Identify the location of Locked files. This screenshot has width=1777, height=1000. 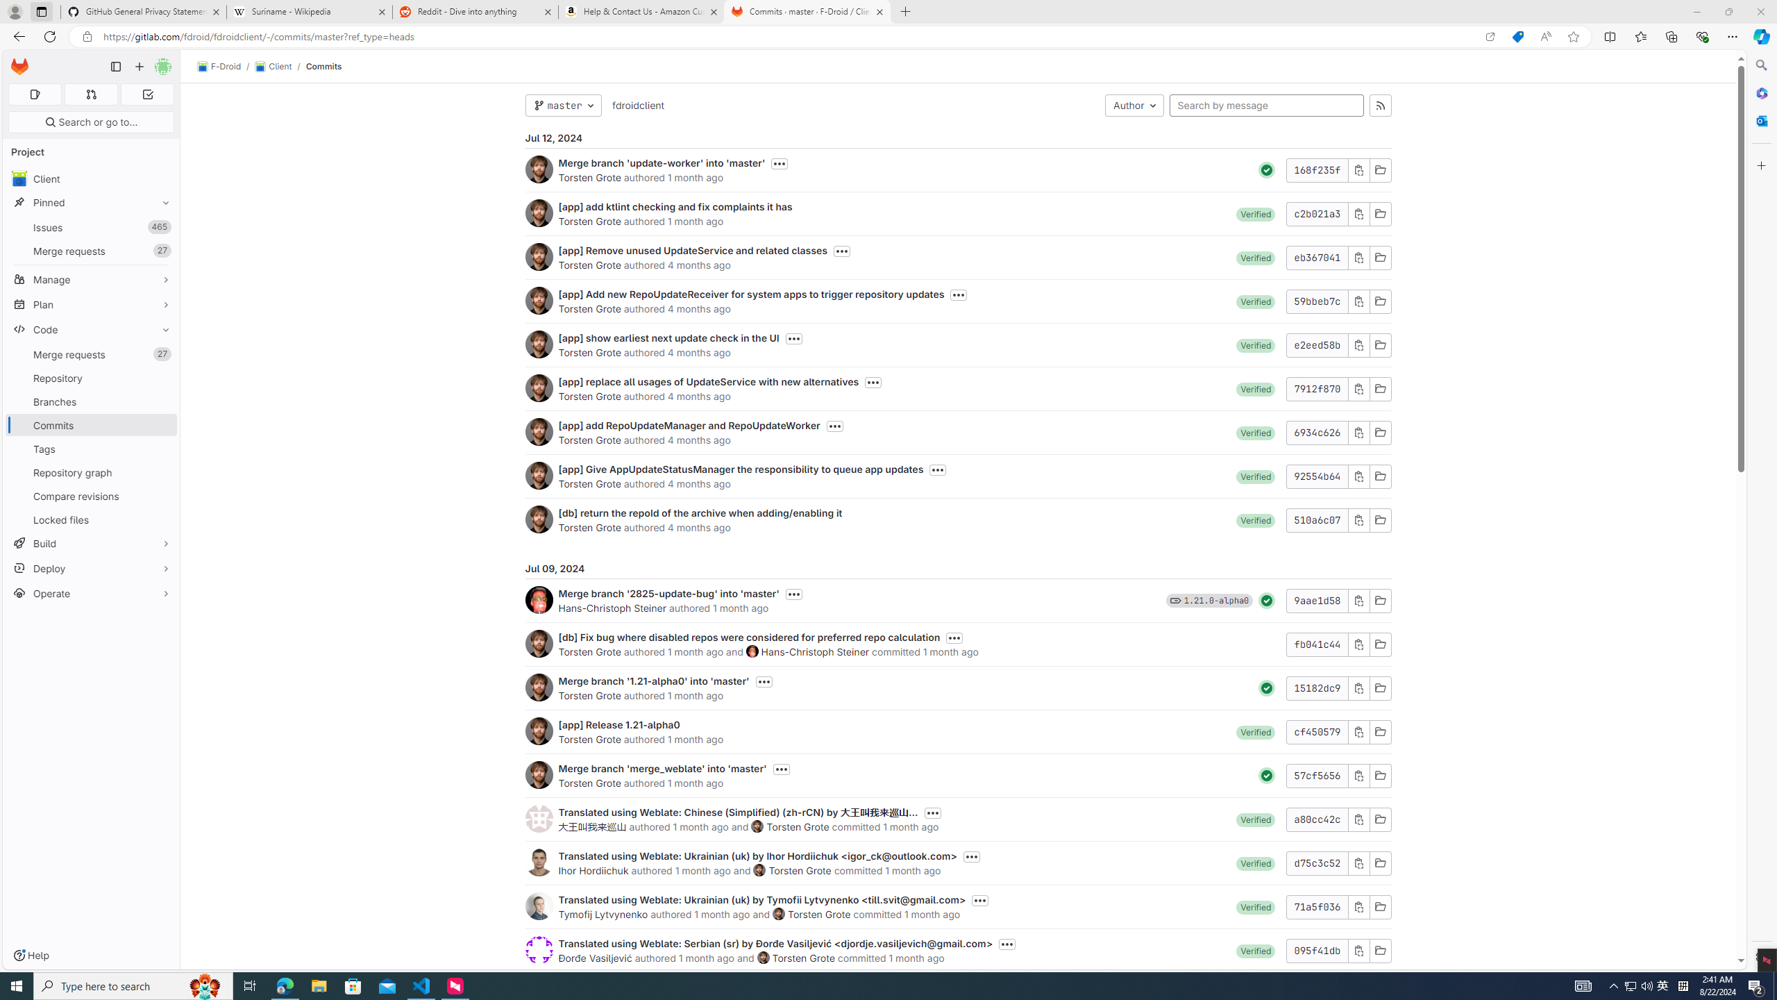
(92, 519).